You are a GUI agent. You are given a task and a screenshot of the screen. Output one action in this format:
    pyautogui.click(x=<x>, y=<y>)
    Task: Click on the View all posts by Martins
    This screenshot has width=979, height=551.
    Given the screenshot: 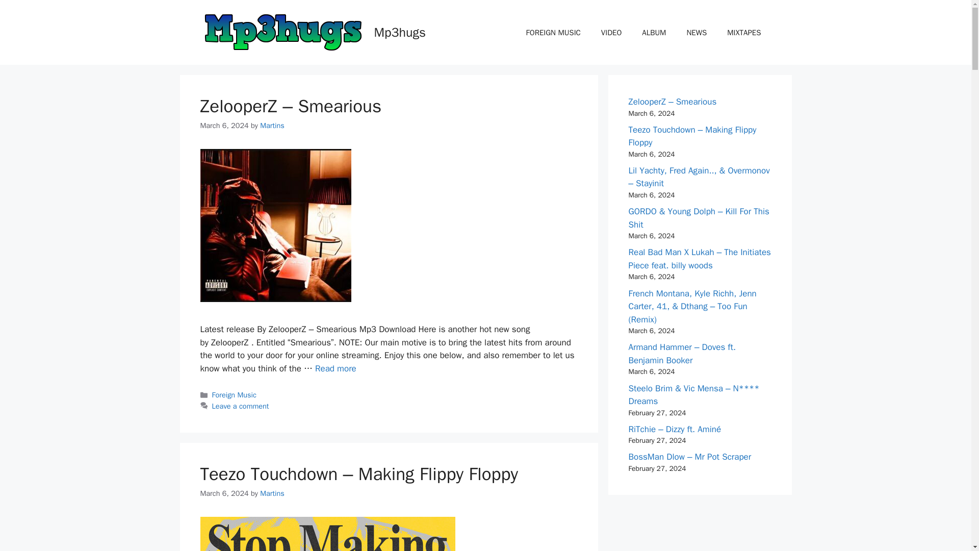 What is the action you would take?
    pyautogui.click(x=272, y=493)
    